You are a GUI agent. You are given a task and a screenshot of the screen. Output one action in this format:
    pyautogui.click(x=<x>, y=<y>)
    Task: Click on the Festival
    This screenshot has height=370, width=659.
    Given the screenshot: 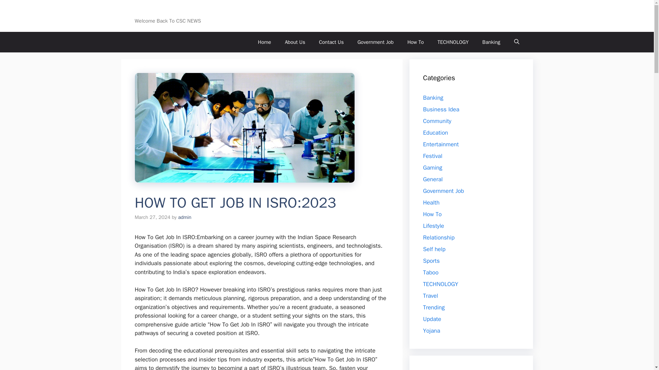 What is the action you would take?
    pyautogui.click(x=432, y=156)
    